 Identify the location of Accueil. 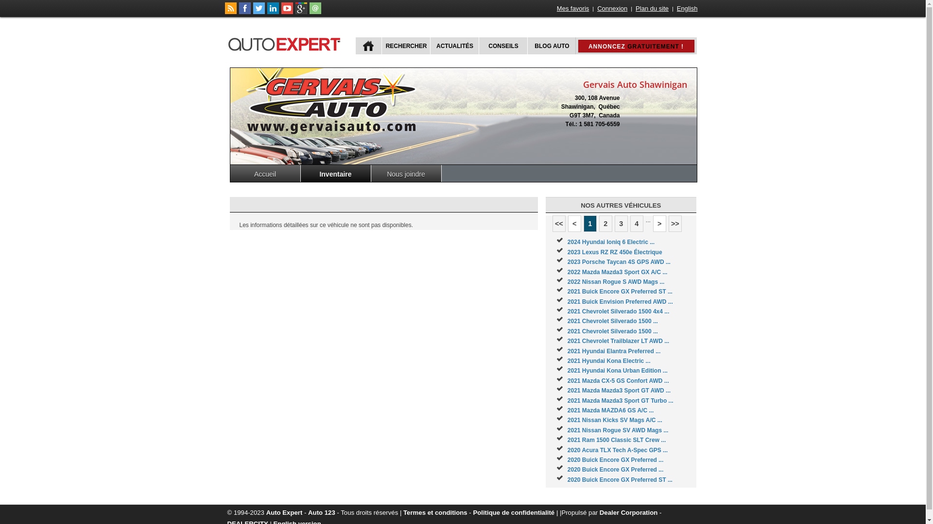
(265, 174).